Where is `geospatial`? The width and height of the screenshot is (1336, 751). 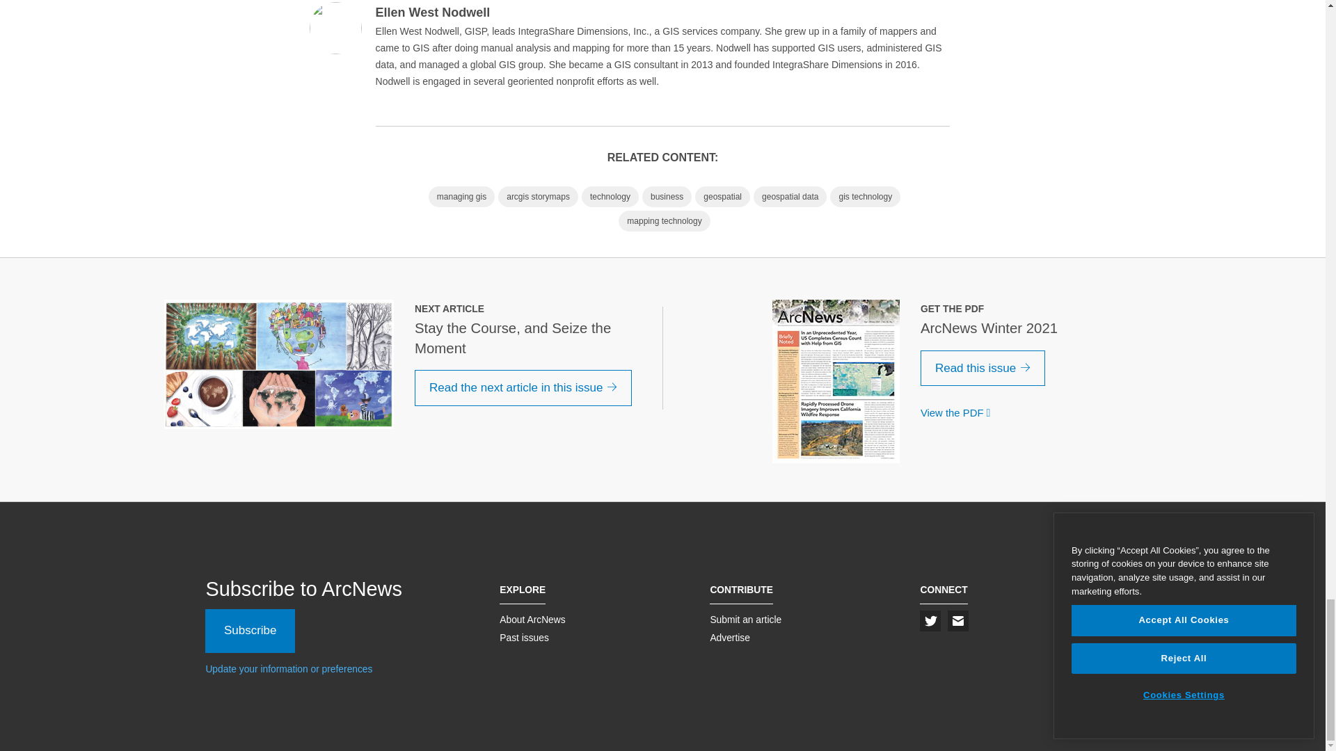
geospatial is located at coordinates (722, 196).